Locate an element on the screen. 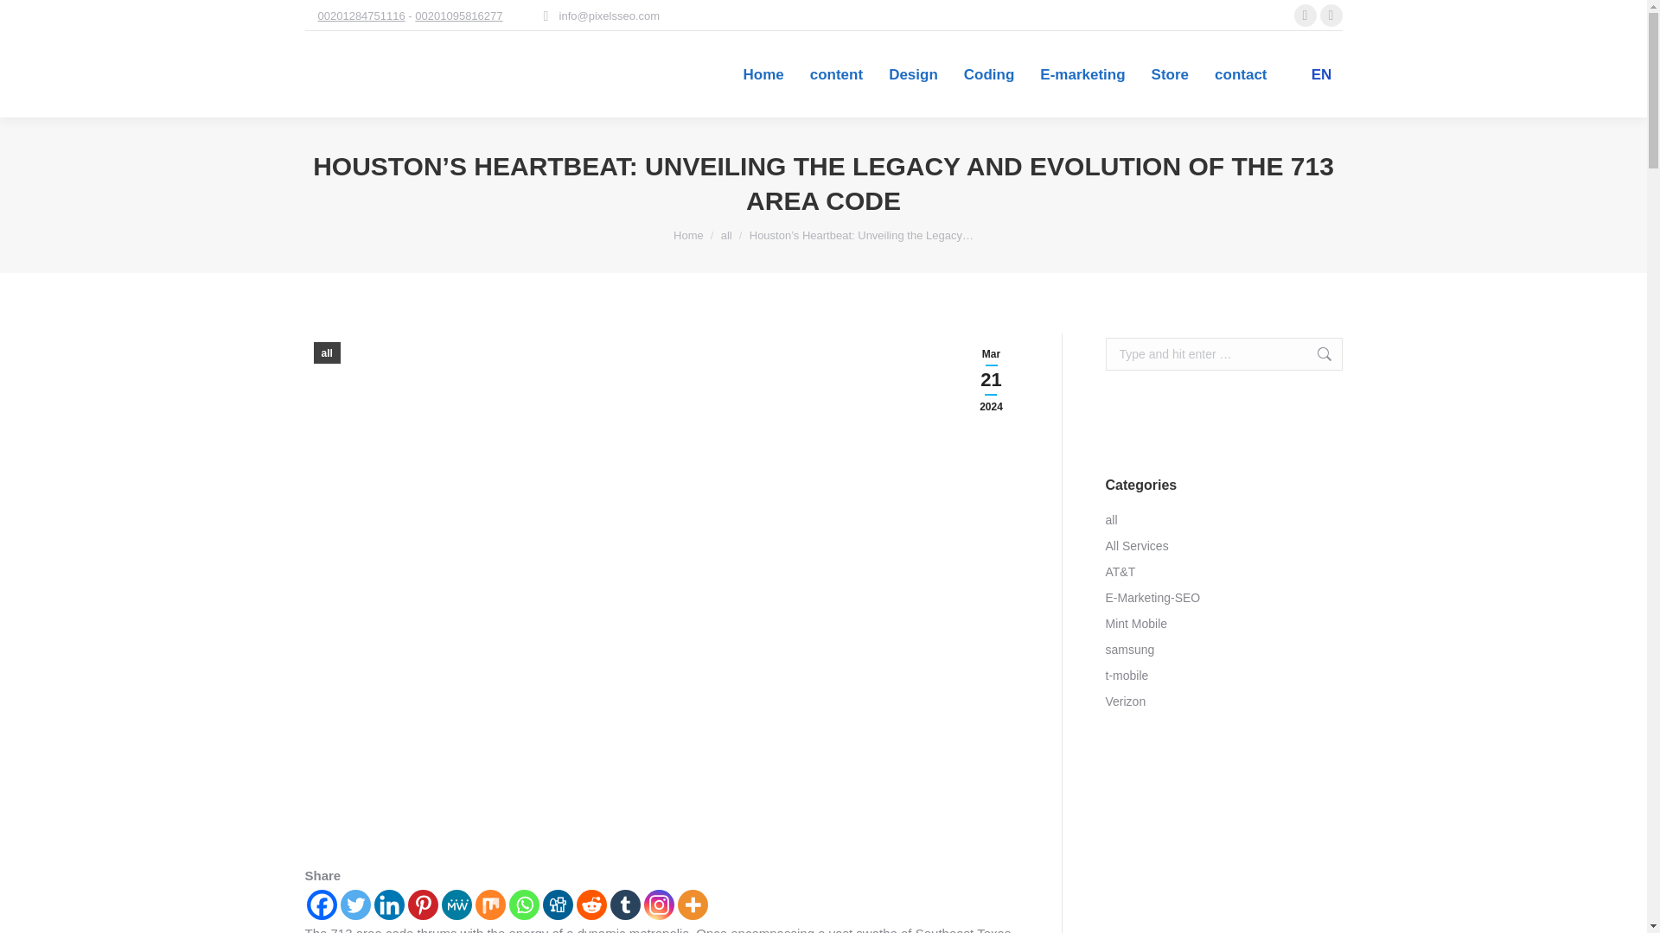  Whatsapp is located at coordinates (522, 904).